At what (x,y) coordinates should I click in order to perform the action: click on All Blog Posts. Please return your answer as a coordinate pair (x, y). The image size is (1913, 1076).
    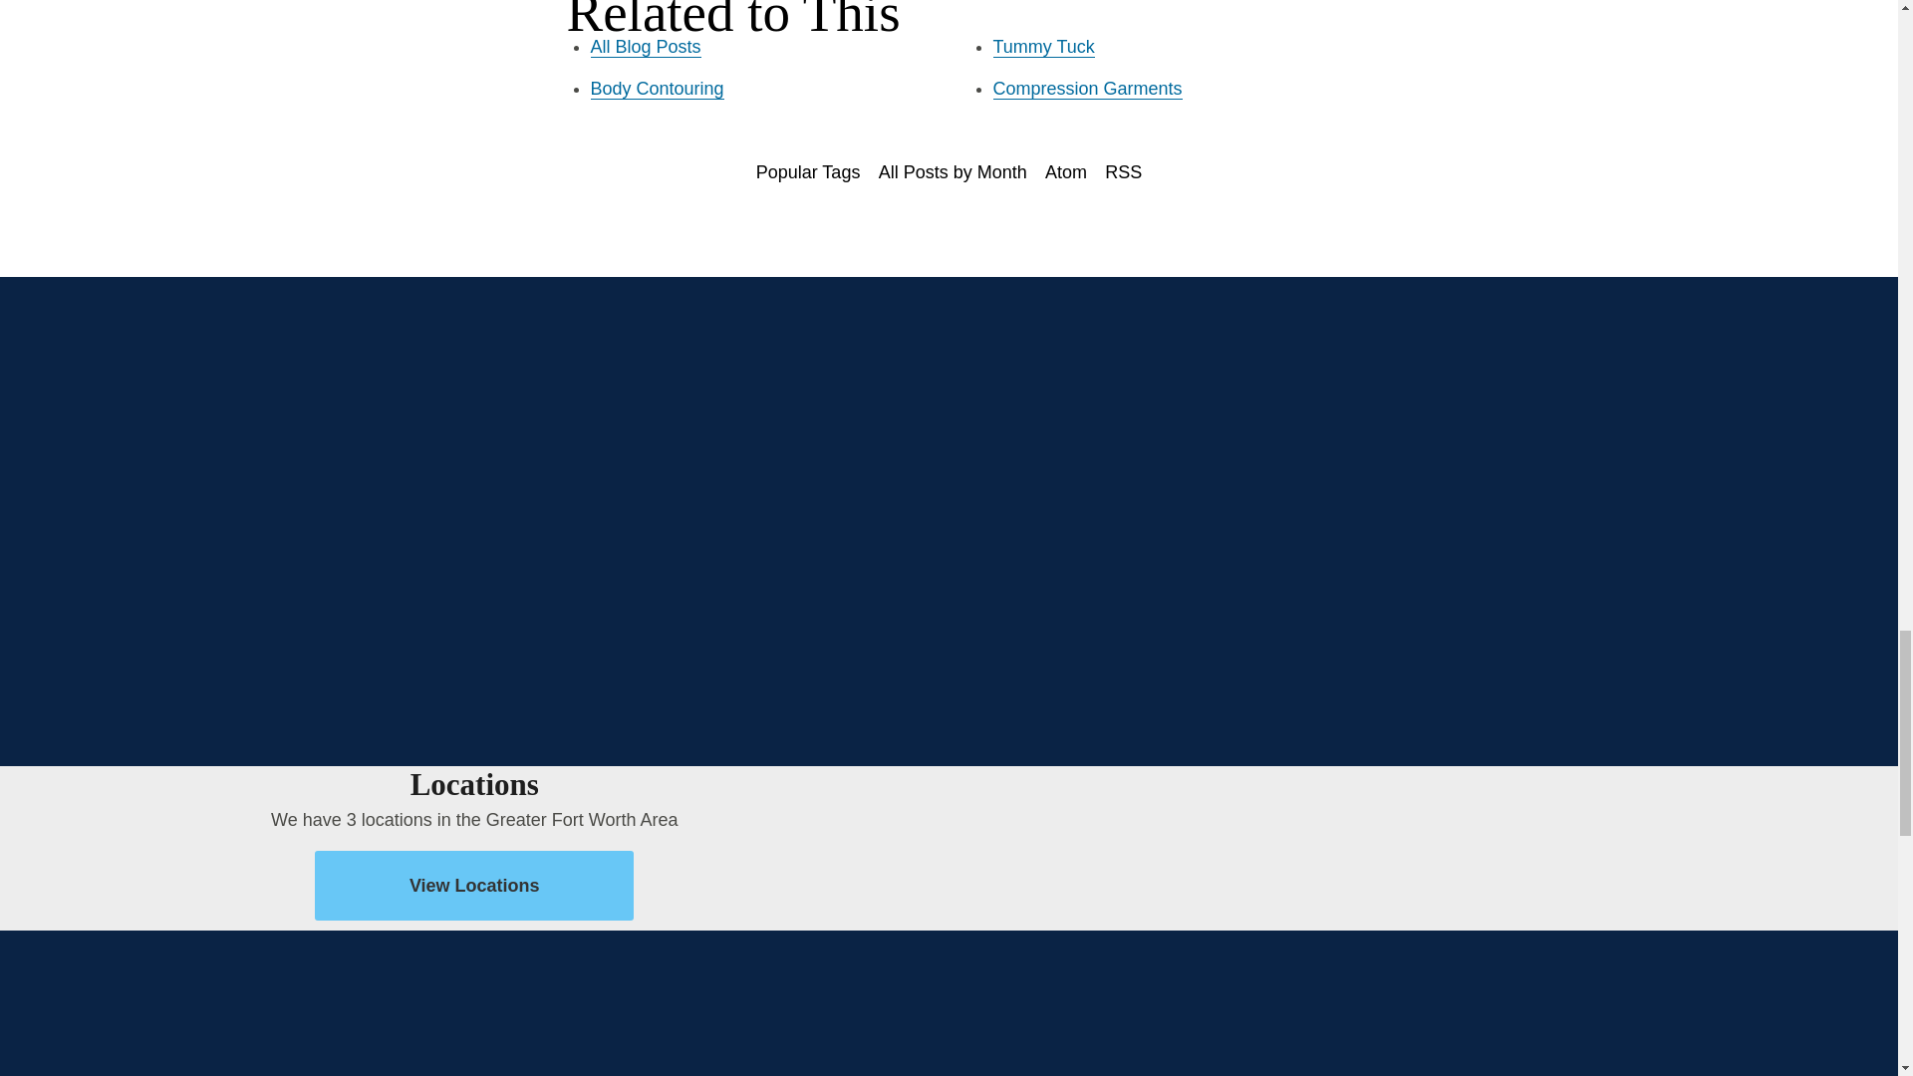
    Looking at the image, I should click on (644, 47).